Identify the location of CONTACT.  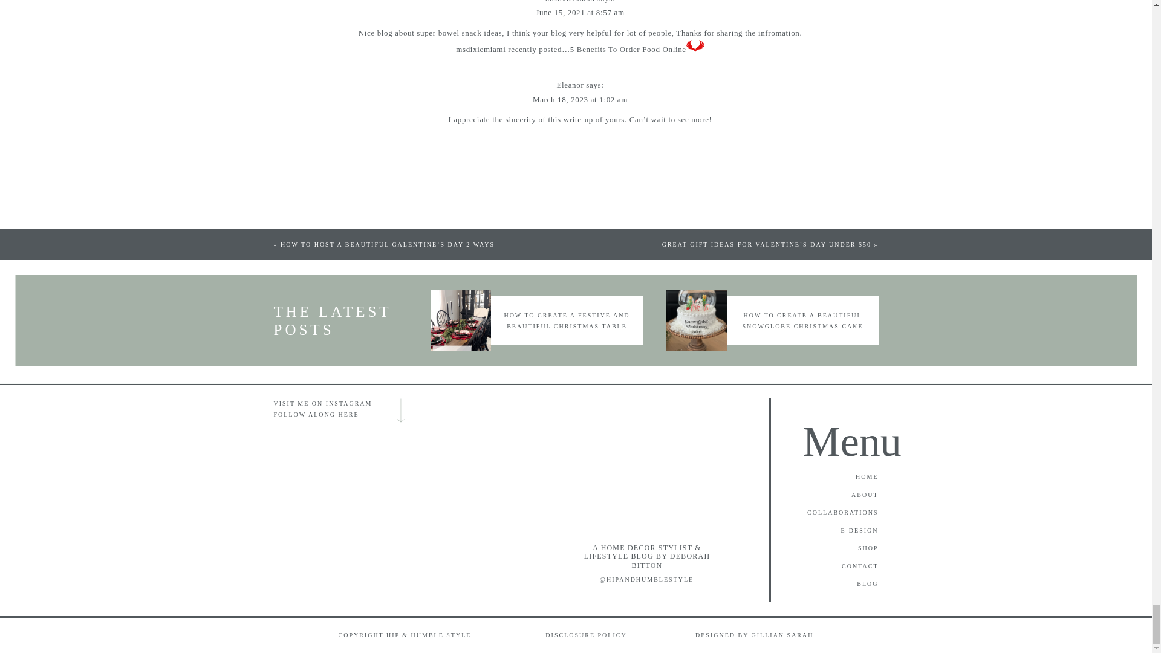
(831, 567).